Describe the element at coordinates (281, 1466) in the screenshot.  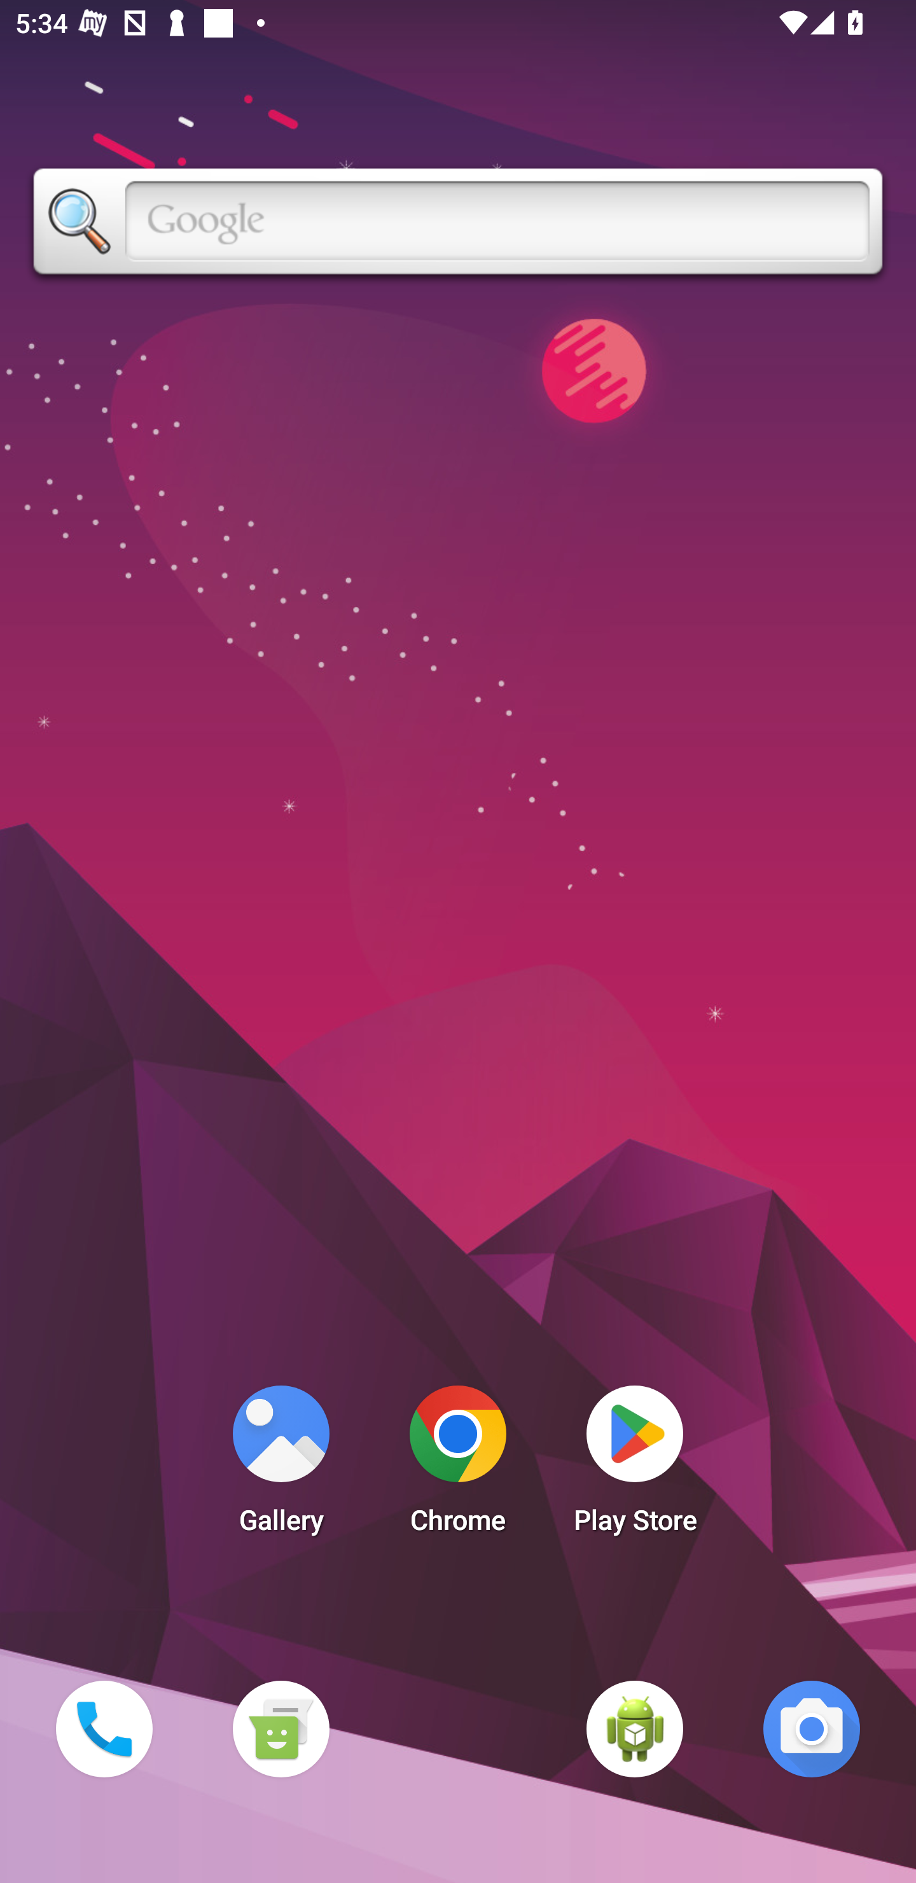
I see `Gallery` at that location.